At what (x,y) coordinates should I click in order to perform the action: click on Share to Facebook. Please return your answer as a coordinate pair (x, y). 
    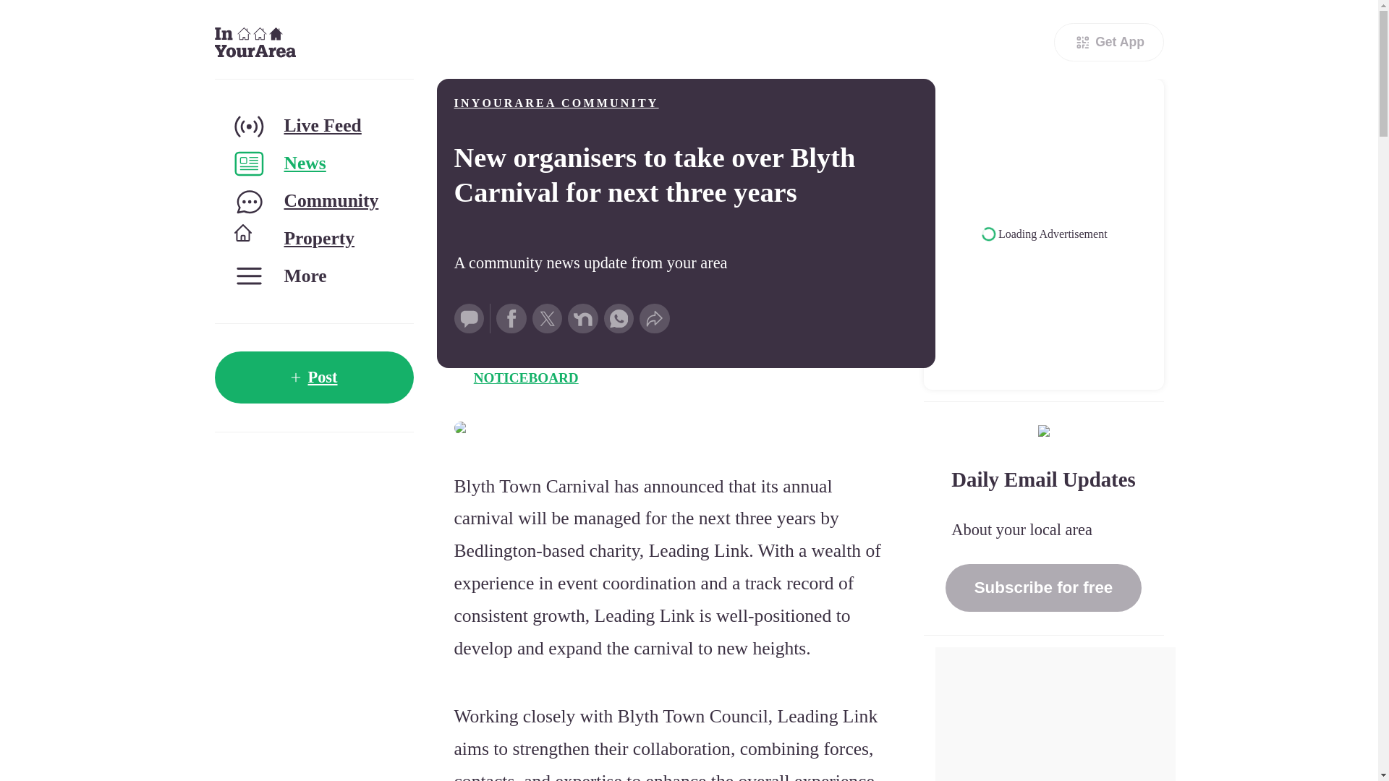
    Looking at the image, I should click on (511, 319).